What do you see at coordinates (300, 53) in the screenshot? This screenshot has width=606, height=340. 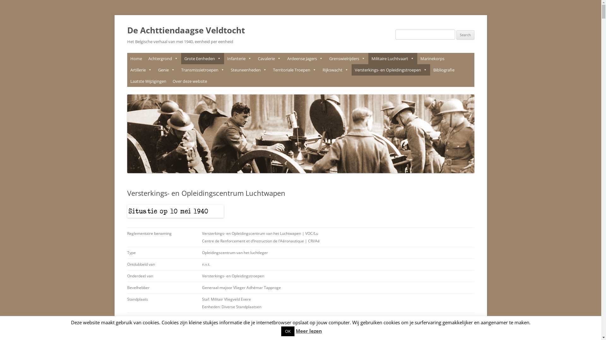 I see `Skip to content` at bounding box center [300, 53].